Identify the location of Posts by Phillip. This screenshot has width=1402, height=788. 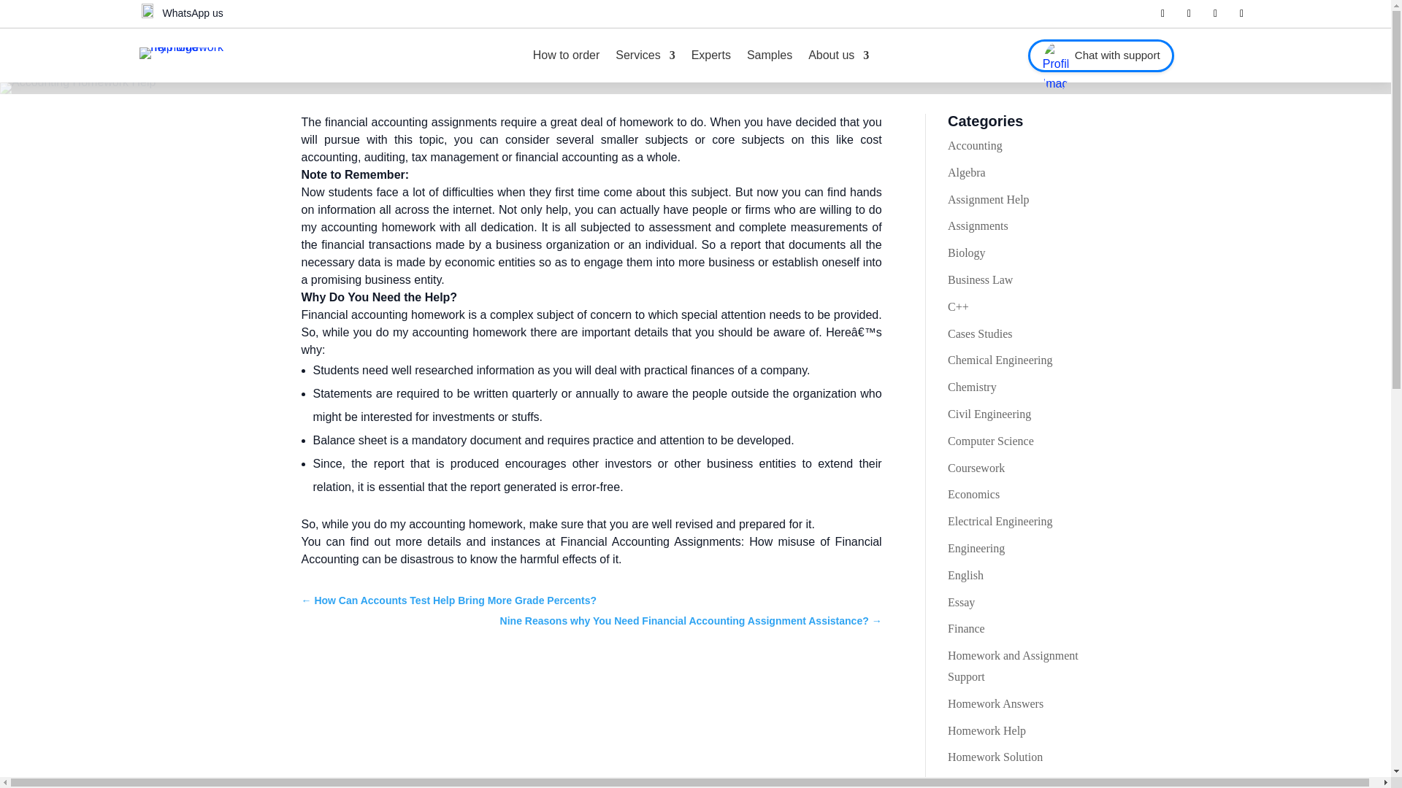
(627, 69).